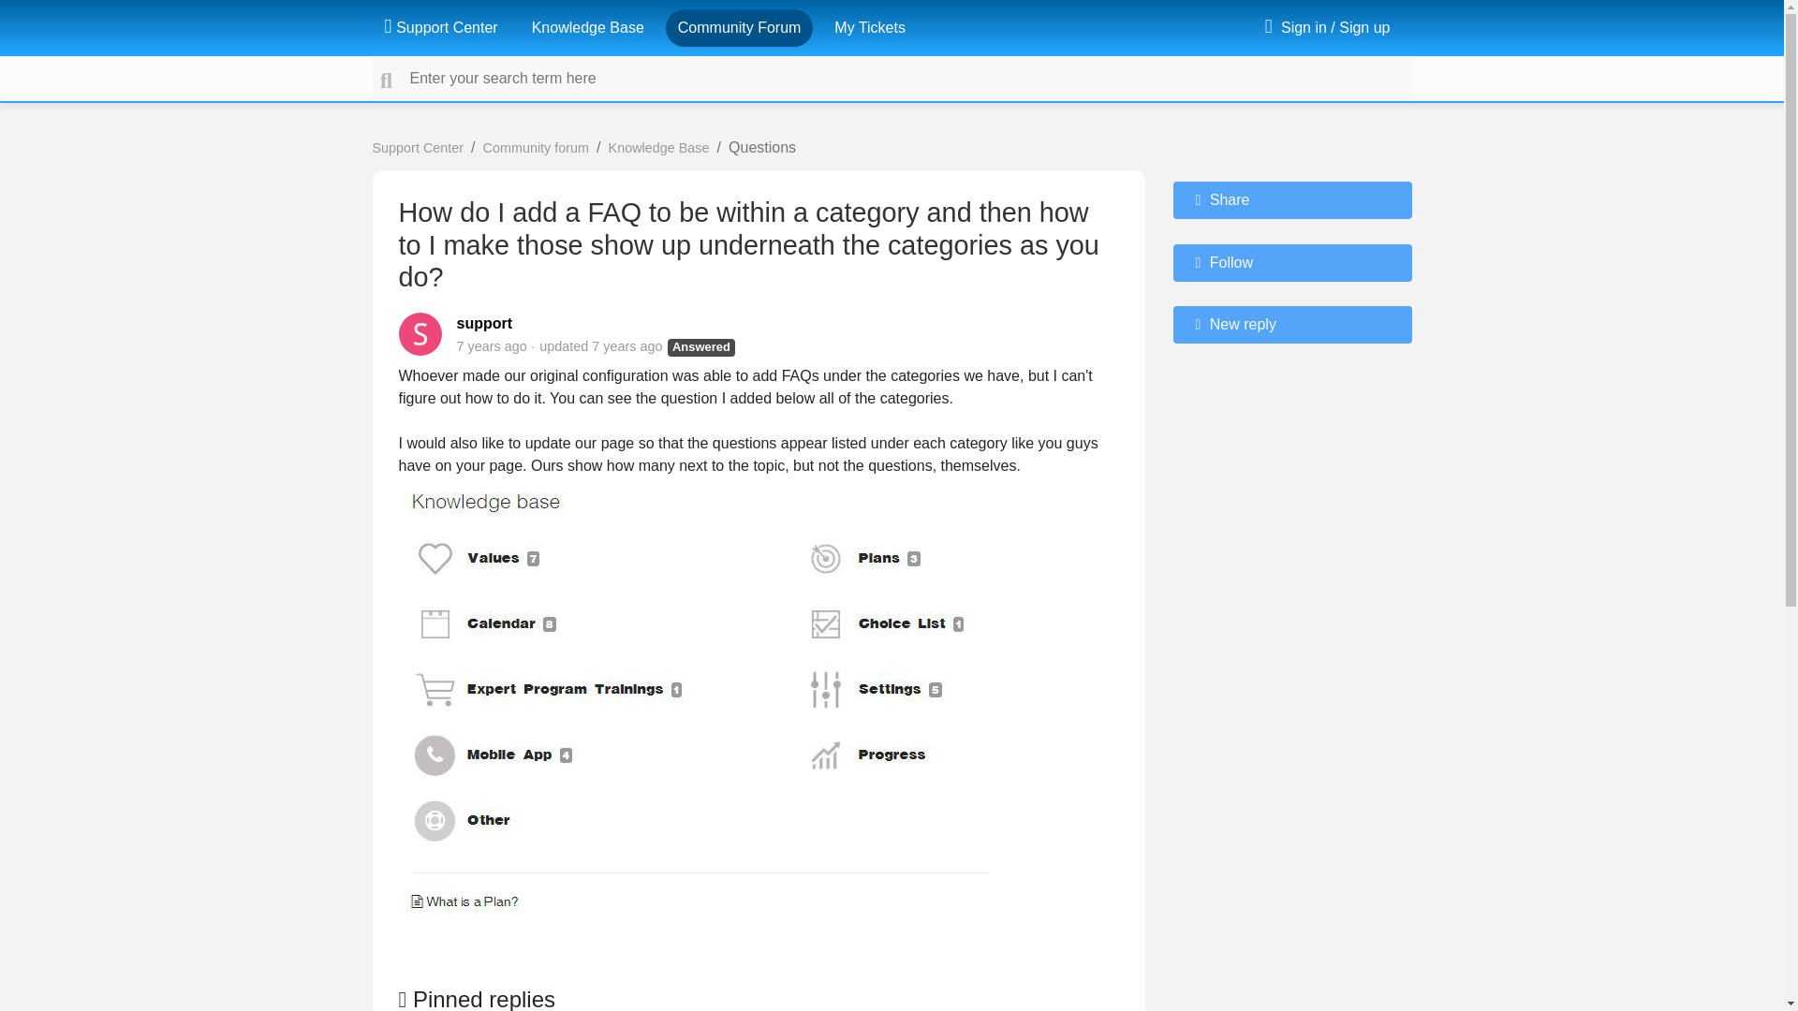 This screenshot has width=1798, height=1011. Describe the element at coordinates (588, 27) in the screenshot. I see `Knowledge Base` at that location.